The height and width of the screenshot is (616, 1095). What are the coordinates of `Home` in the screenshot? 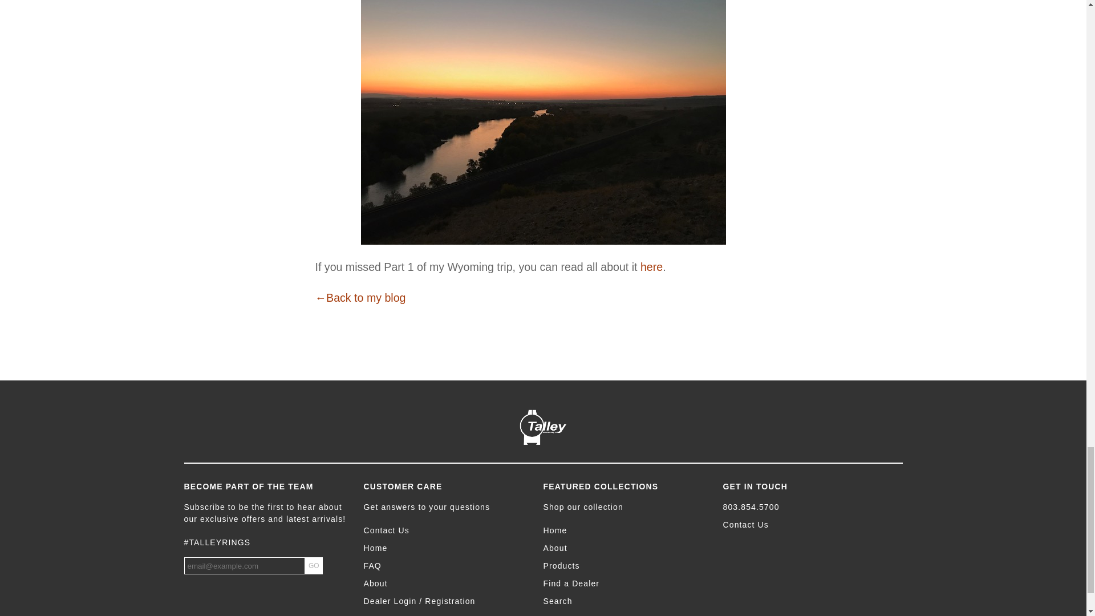 It's located at (448, 549).